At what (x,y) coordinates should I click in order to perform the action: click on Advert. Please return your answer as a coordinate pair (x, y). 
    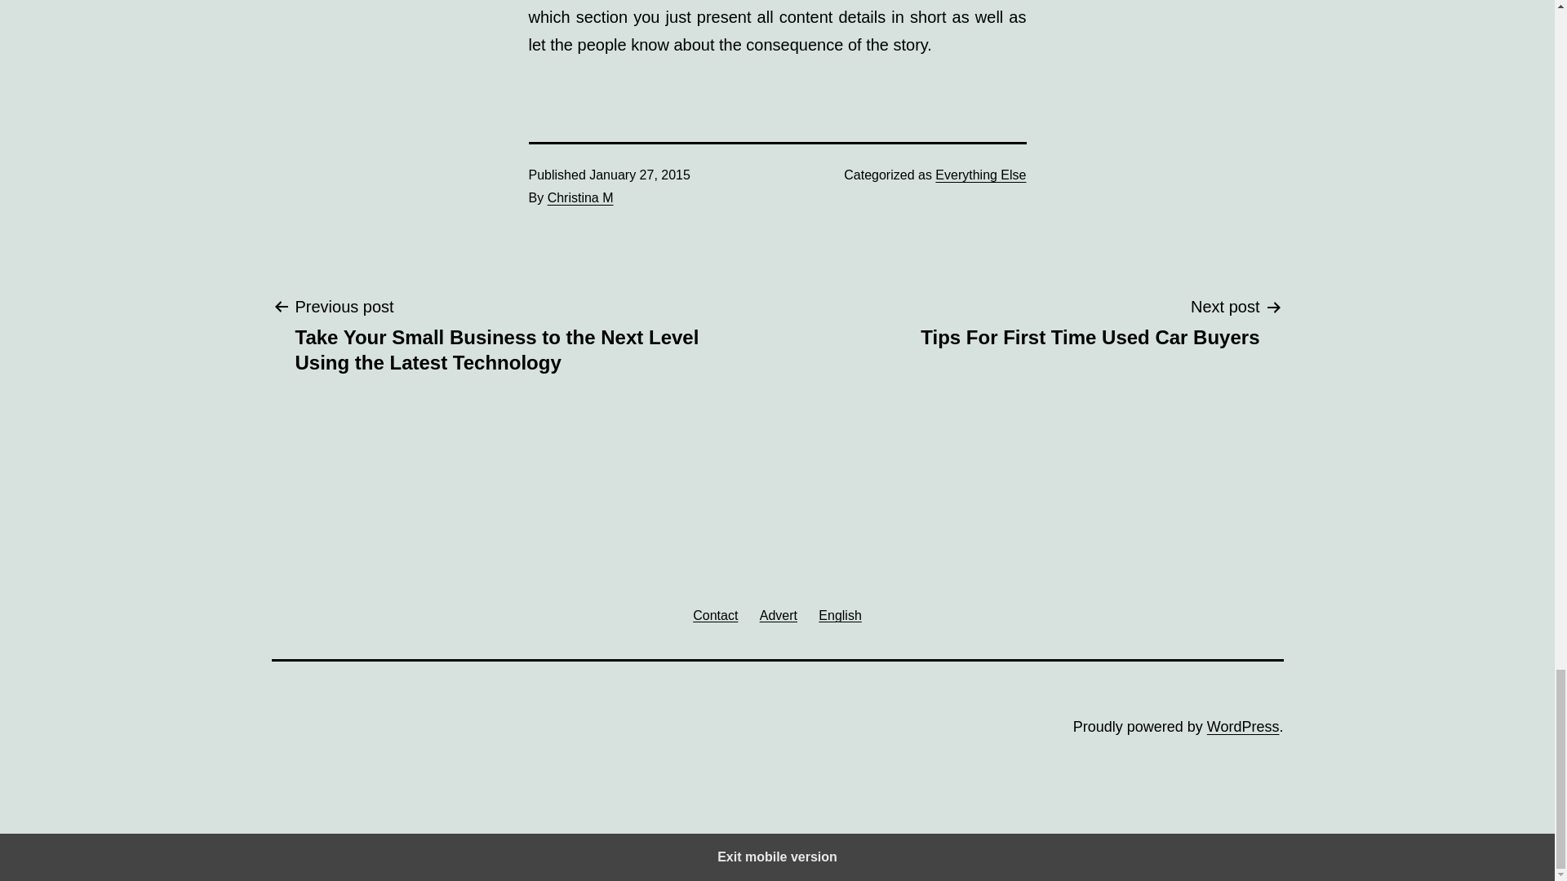
    Looking at the image, I should click on (779, 615).